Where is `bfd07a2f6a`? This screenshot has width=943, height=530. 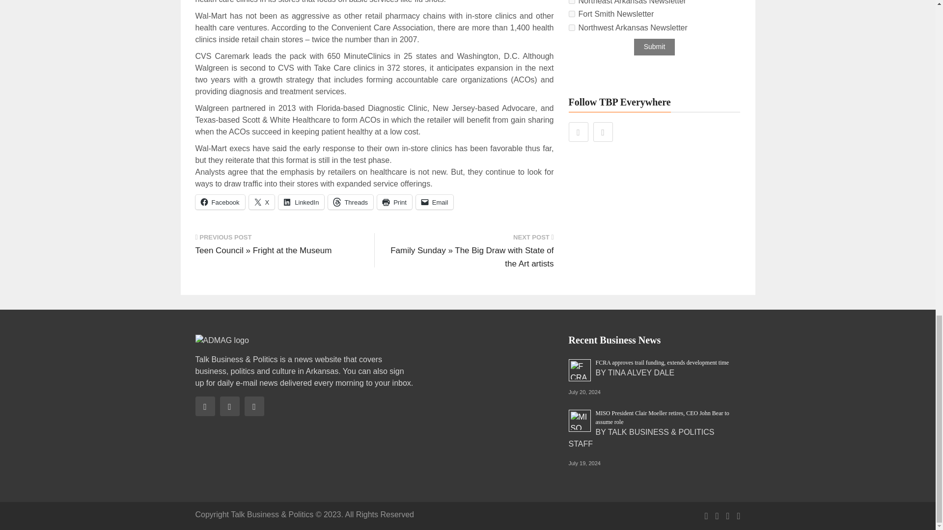 bfd07a2f6a is located at coordinates (572, 14).